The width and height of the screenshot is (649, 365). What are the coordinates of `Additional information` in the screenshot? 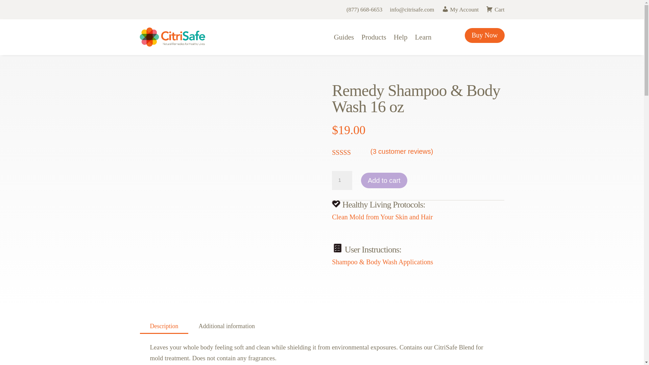 It's located at (226, 326).